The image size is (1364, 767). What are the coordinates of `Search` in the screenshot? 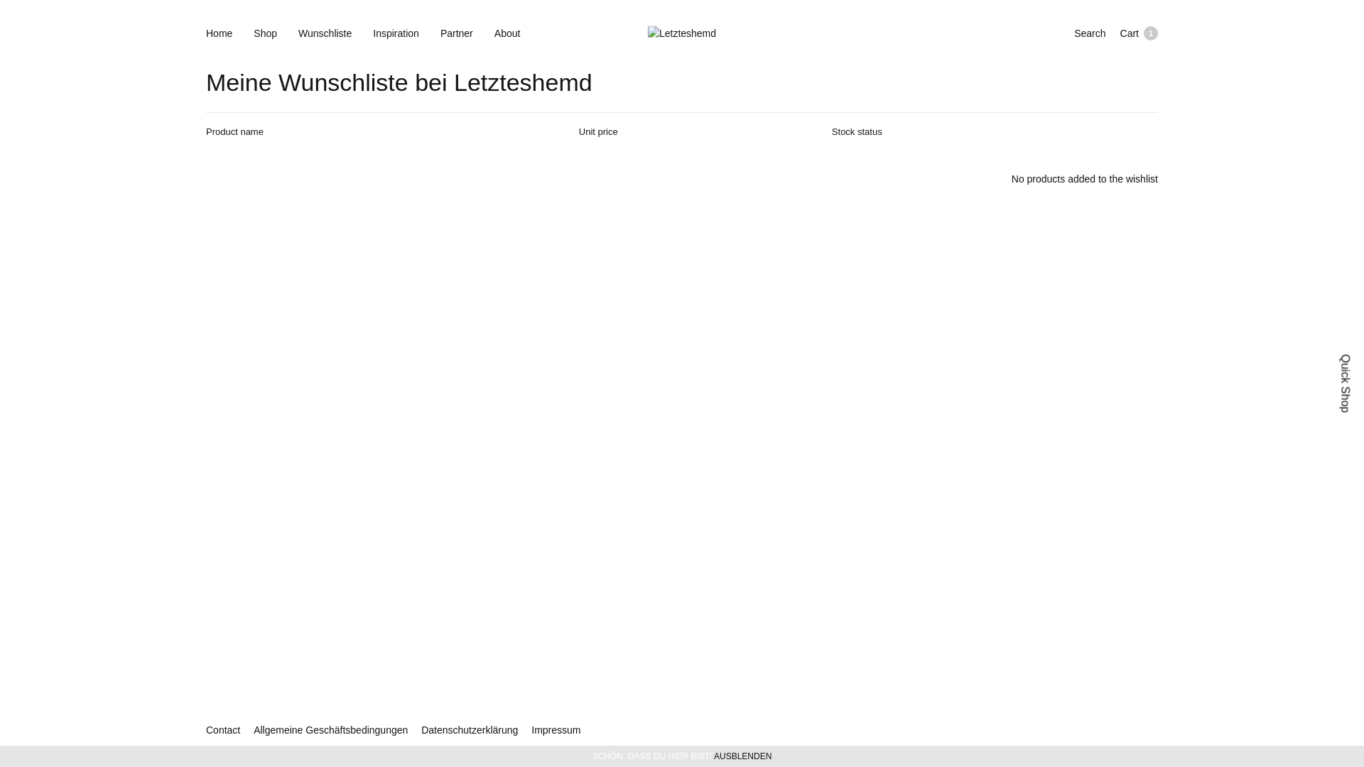 It's located at (18, 6).